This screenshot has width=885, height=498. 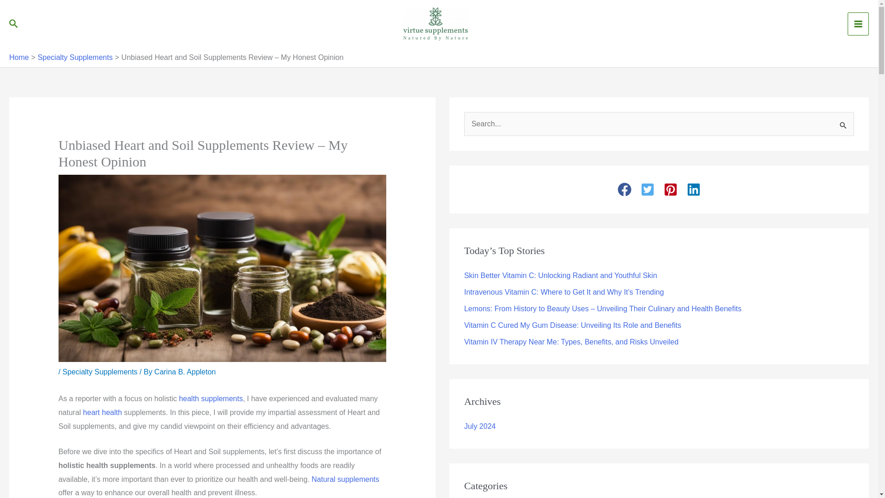 I want to click on Natural supplements, so click(x=345, y=479).